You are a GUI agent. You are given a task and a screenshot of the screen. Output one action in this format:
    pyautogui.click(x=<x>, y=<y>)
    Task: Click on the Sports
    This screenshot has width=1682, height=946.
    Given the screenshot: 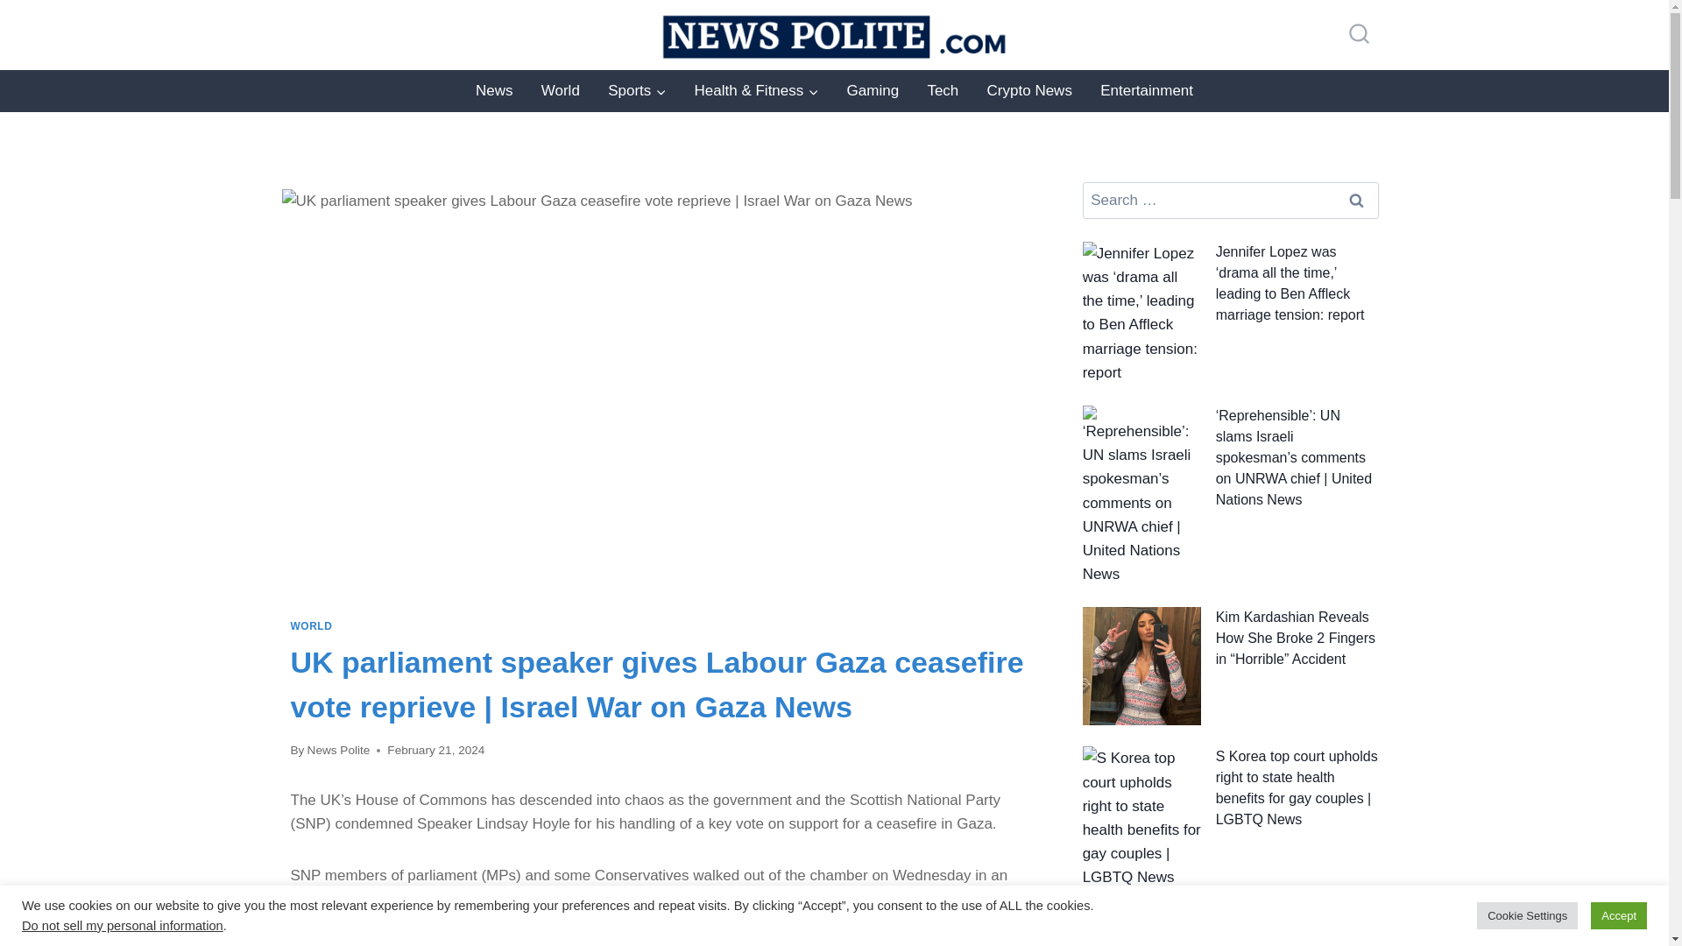 What is the action you would take?
    pyautogui.click(x=636, y=91)
    